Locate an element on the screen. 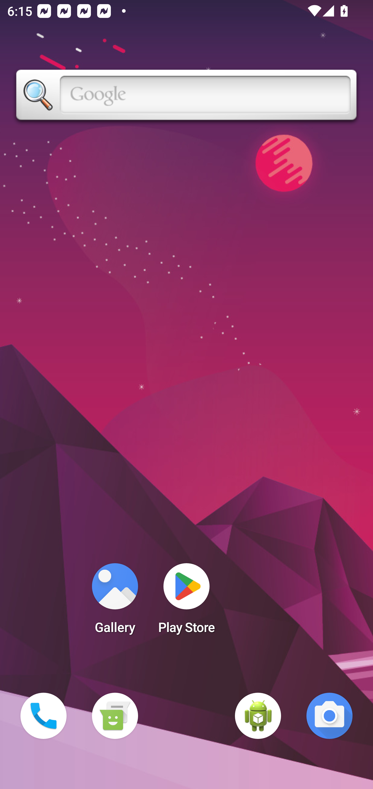 This screenshot has width=373, height=789. Camera is located at coordinates (329, 716).